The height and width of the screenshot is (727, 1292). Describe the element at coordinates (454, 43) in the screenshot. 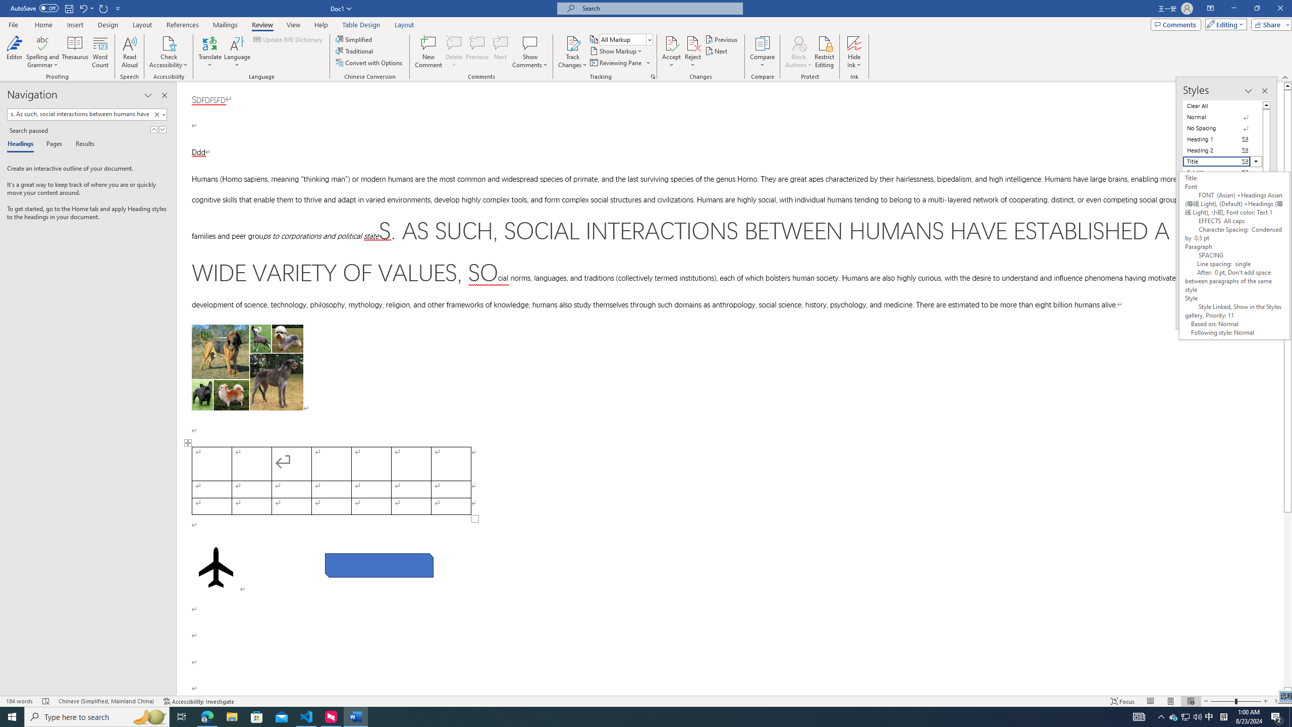

I see `Delete` at that location.